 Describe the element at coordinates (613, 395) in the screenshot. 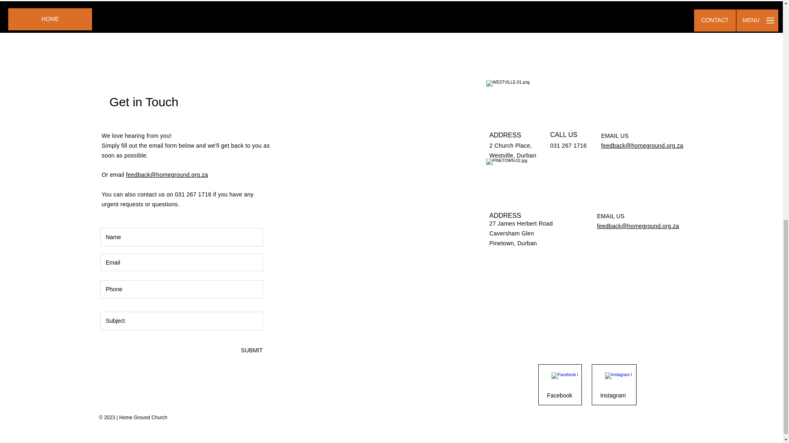

I see `Instagram` at that location.